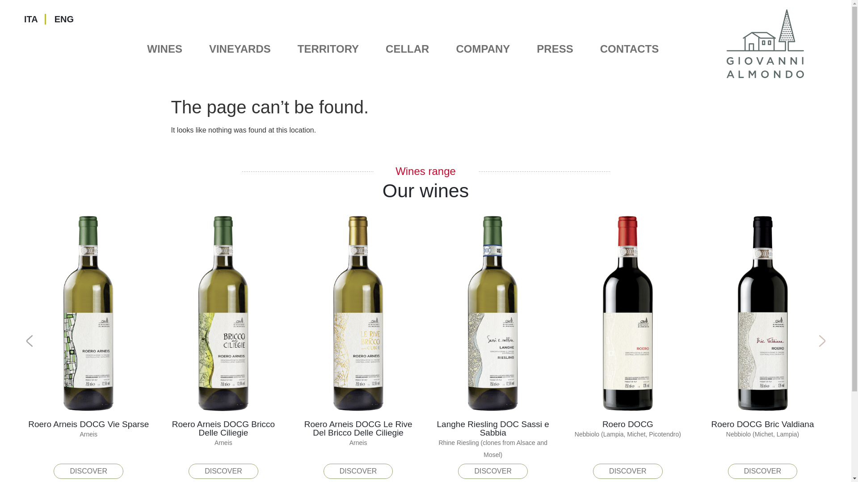 Image resolution: width=858 pixels, height=482 pixels. I want to click on PRESS, so click(555, 49).